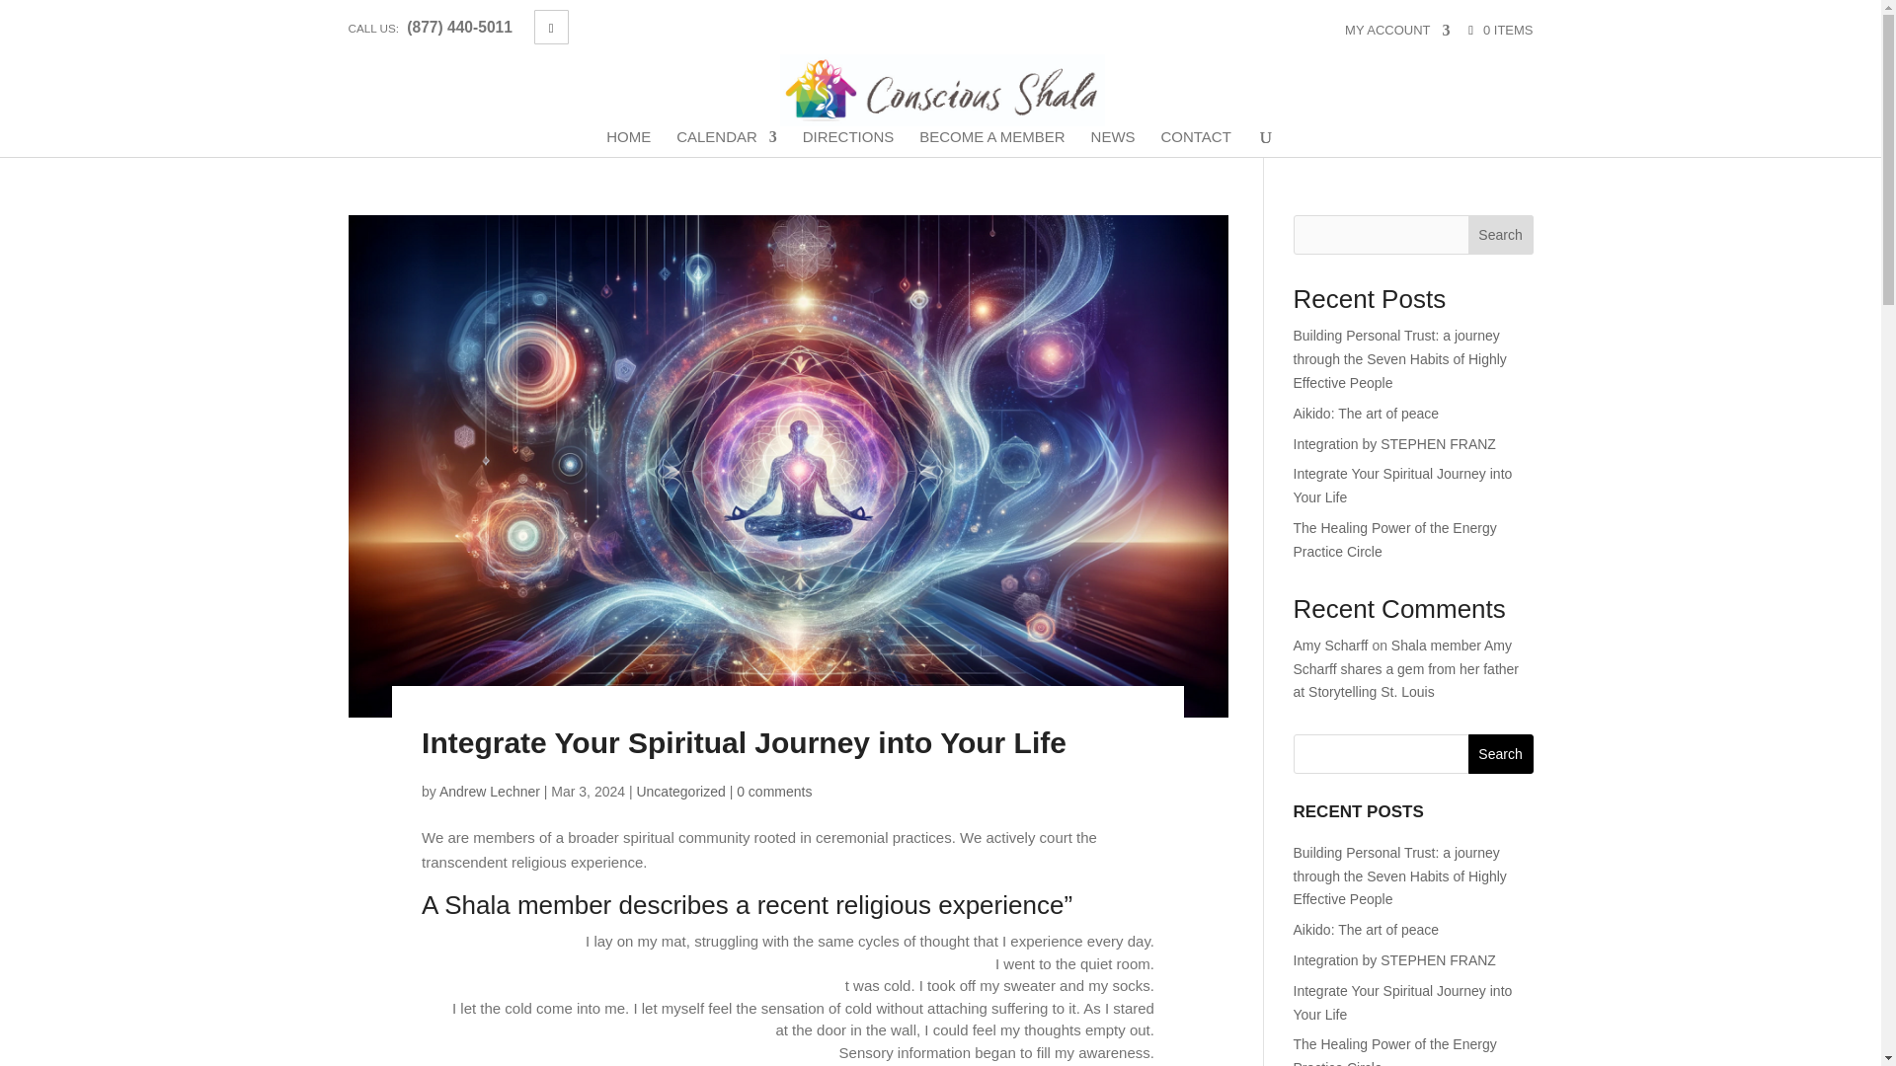 This screenshot has width=1896, height=1066. I want to click on DIRECTIONS, so click(848, 142).